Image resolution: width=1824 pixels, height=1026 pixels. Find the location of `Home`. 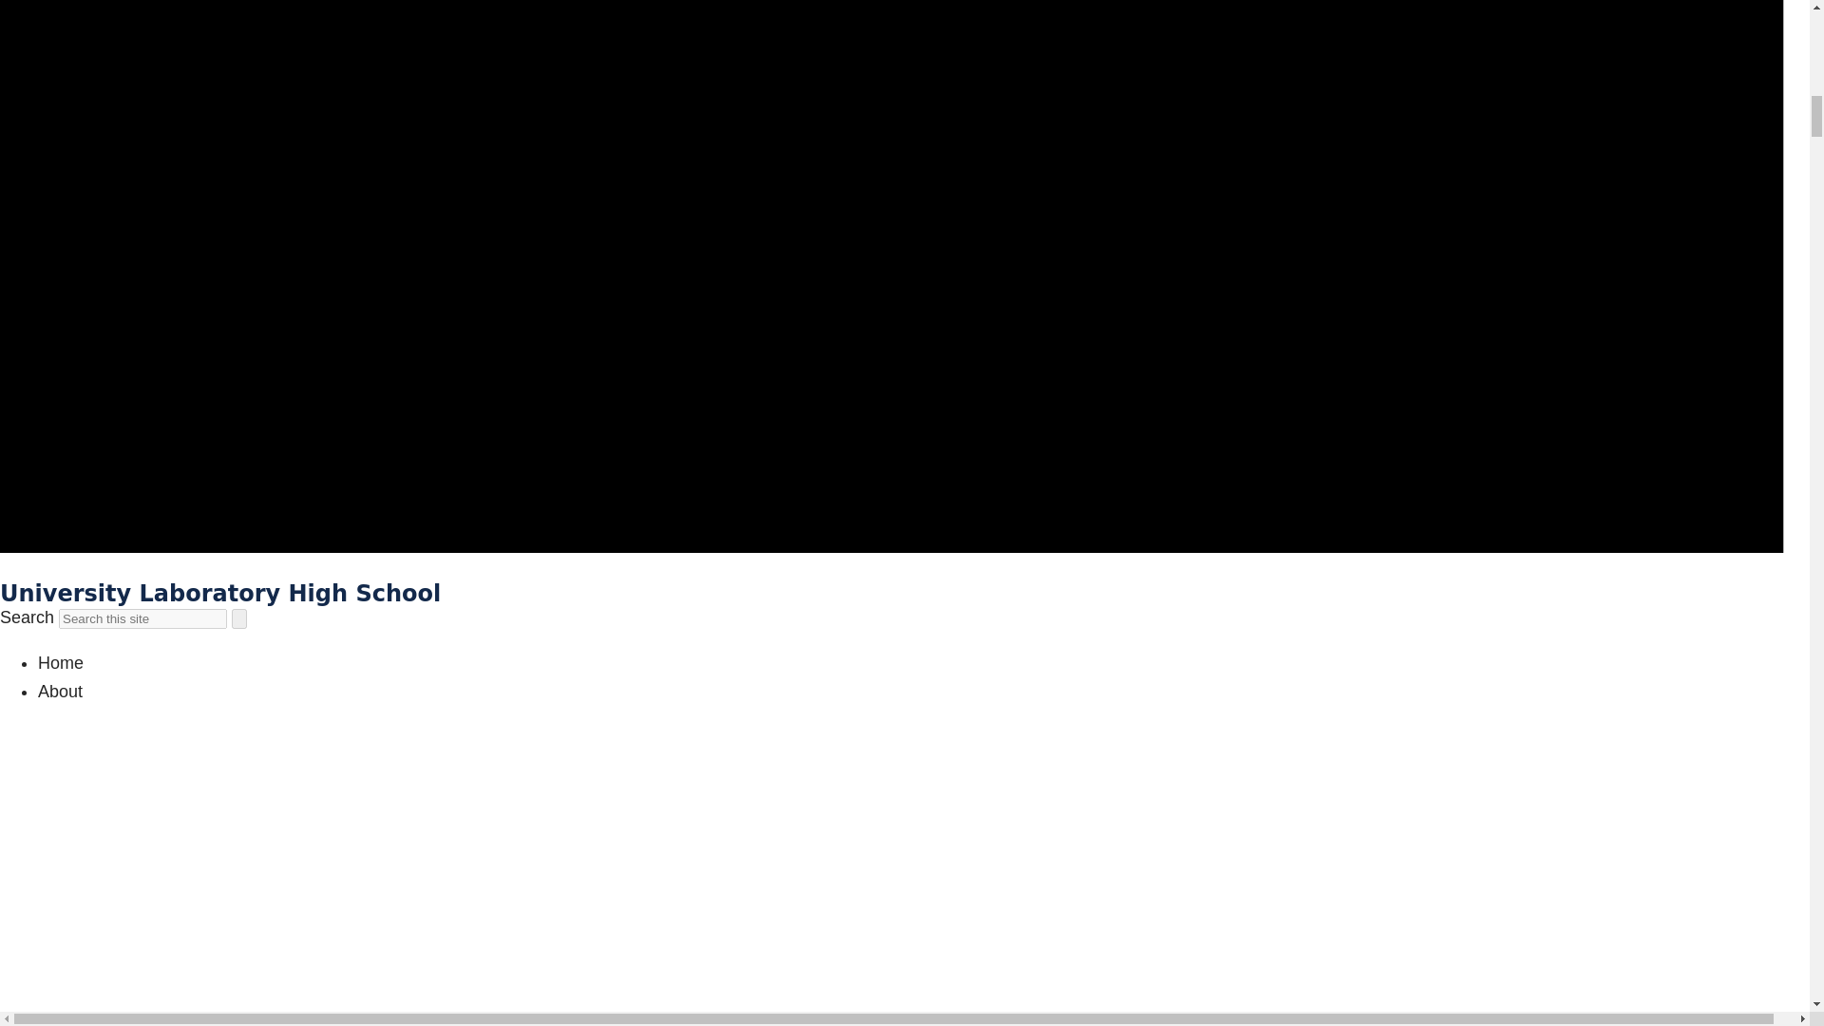

Home is located at coordinates (61, 663).